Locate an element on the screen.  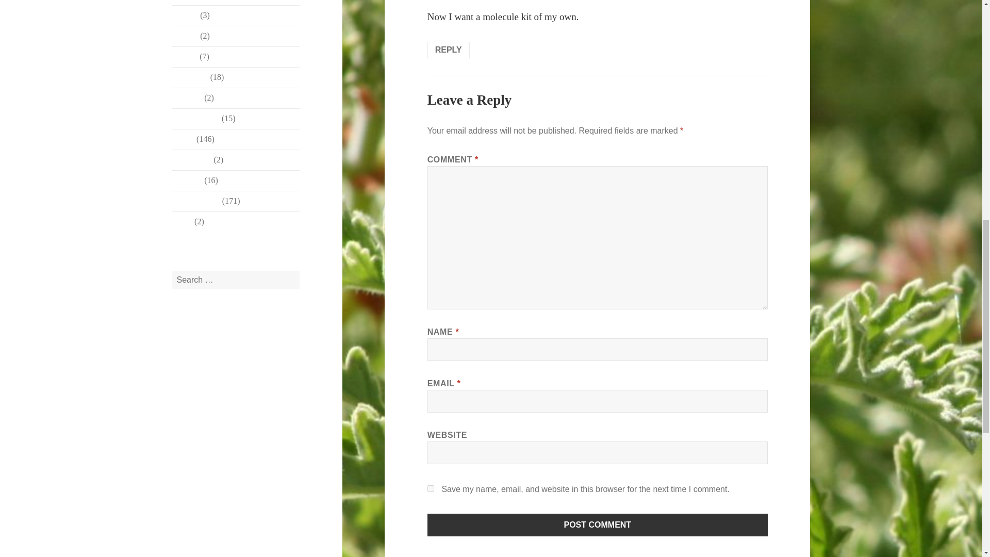
Post Comment is located at coordinates (598, 525).